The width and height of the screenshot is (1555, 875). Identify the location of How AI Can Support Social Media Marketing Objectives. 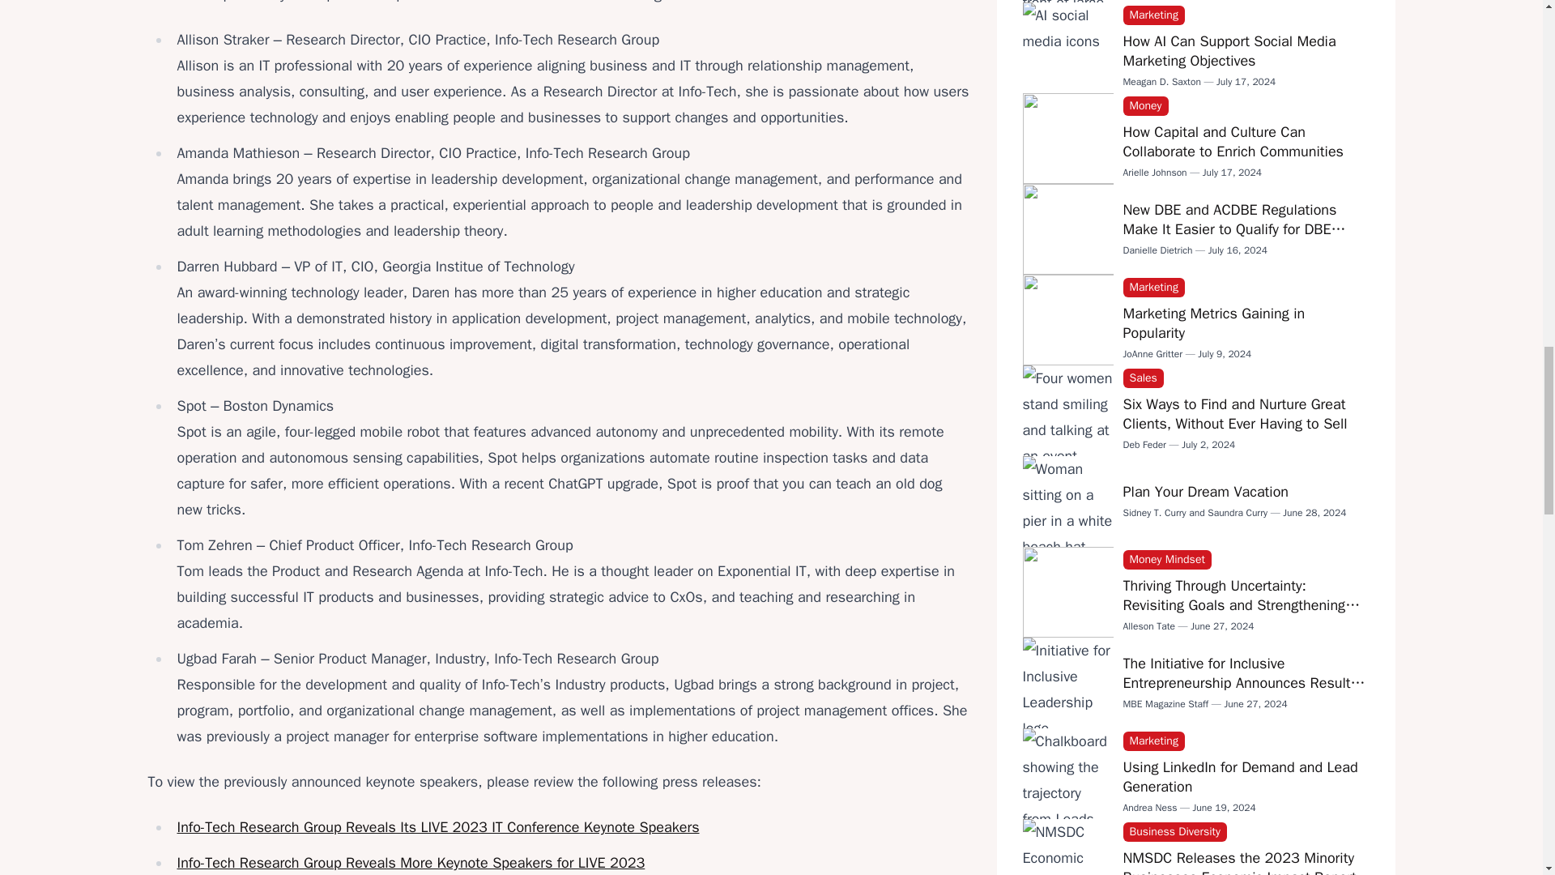
(1229, 50).